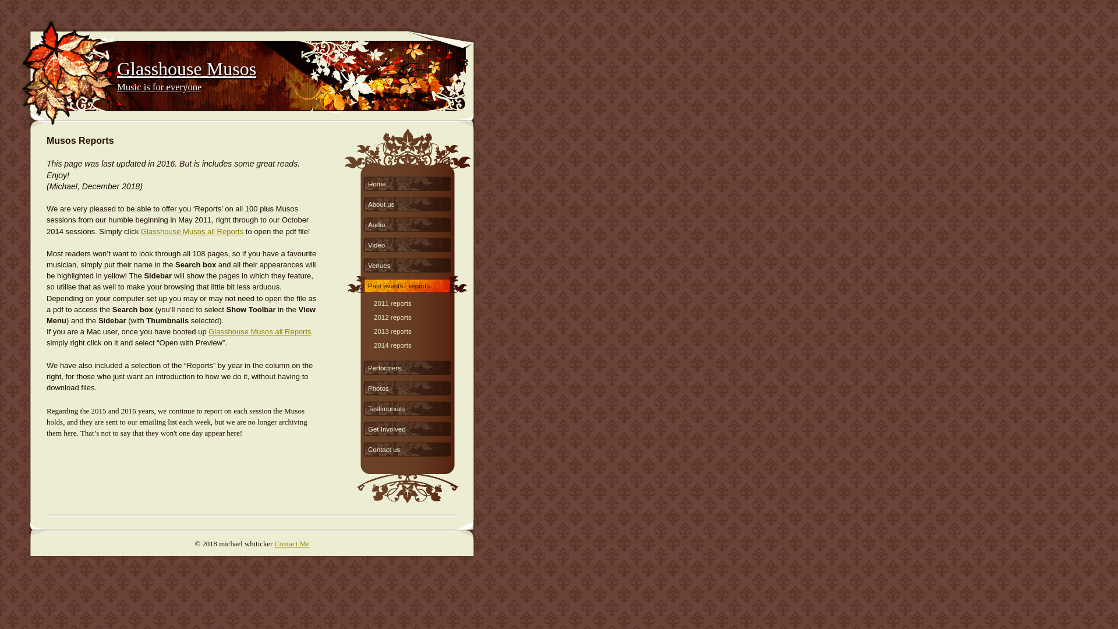 The width and height of the screenshot is (1118, 629). Describe the element at coordinates (408, 387) in the screenshot. I see `Photos` at that location.